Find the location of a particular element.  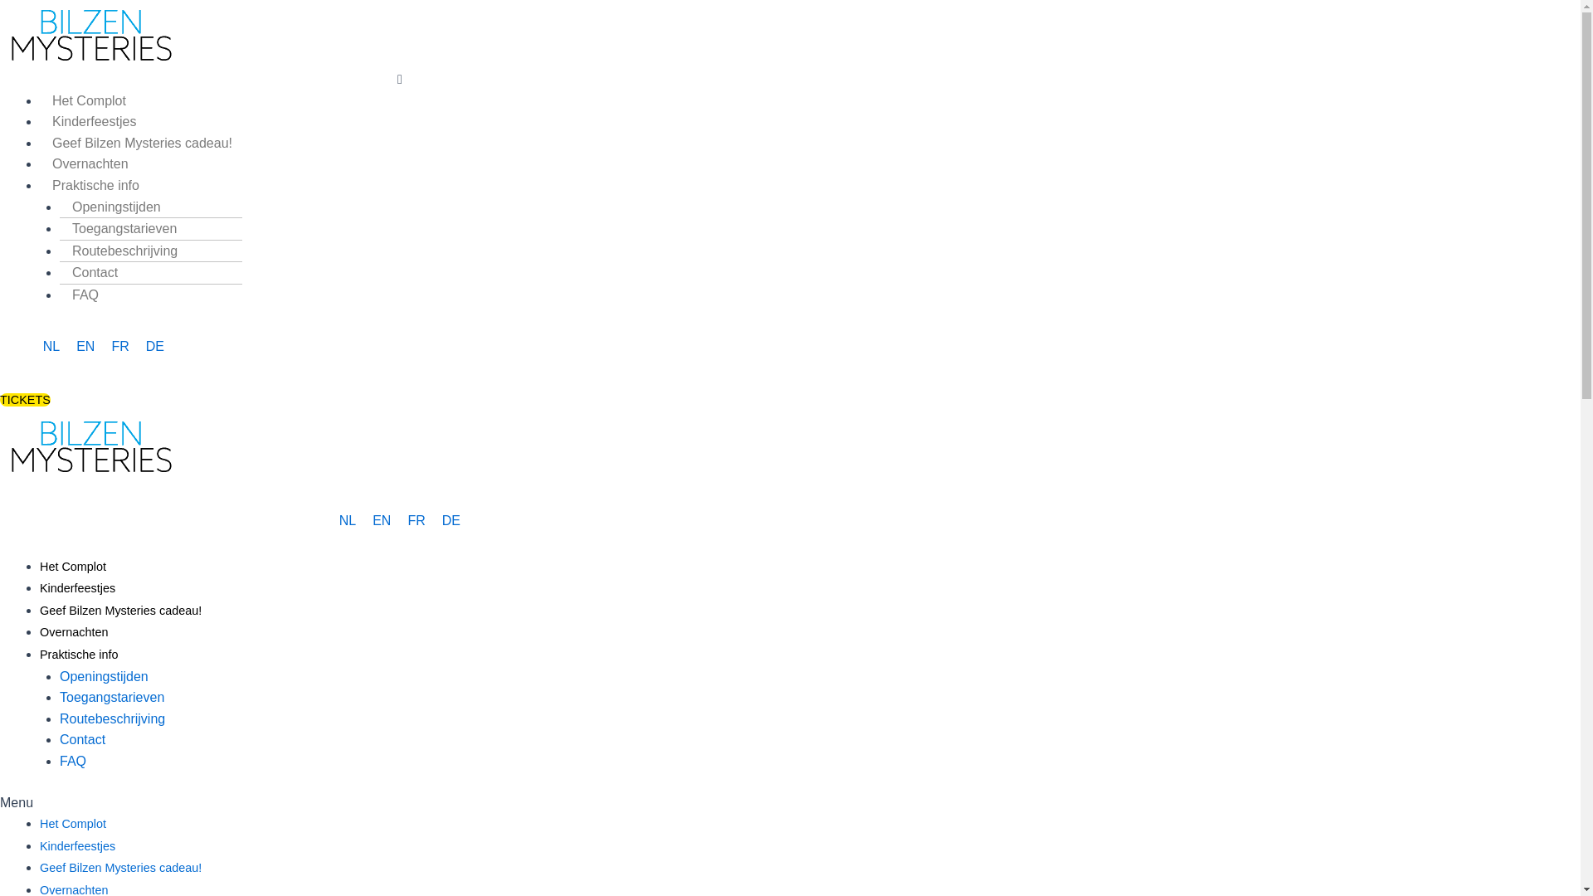

NL is located at coordinates (51, 347).